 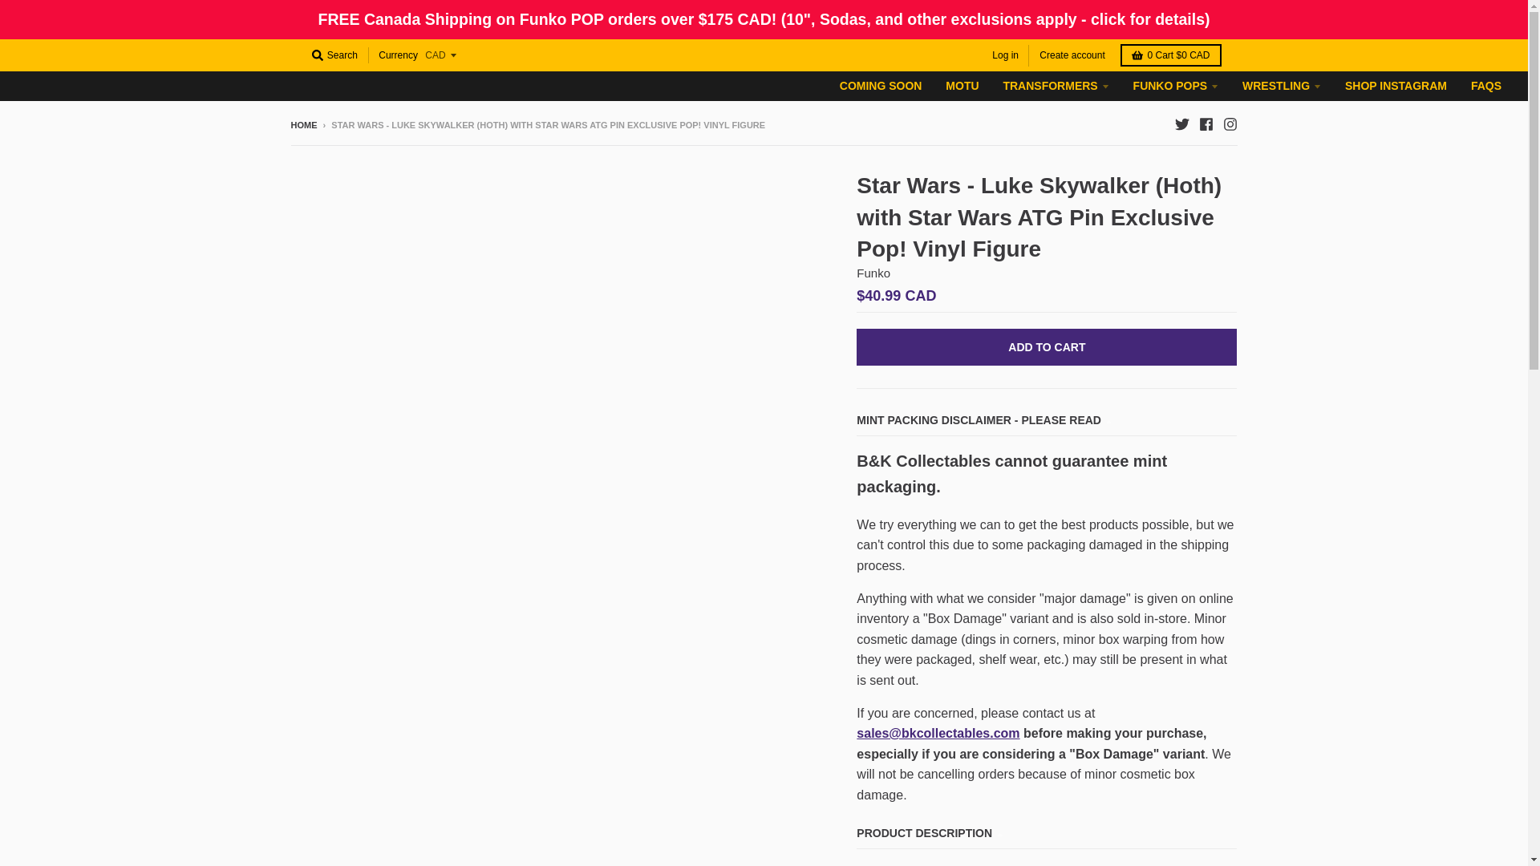 I want to click on TRANSFORMERS, so click(x=1056, y=85).